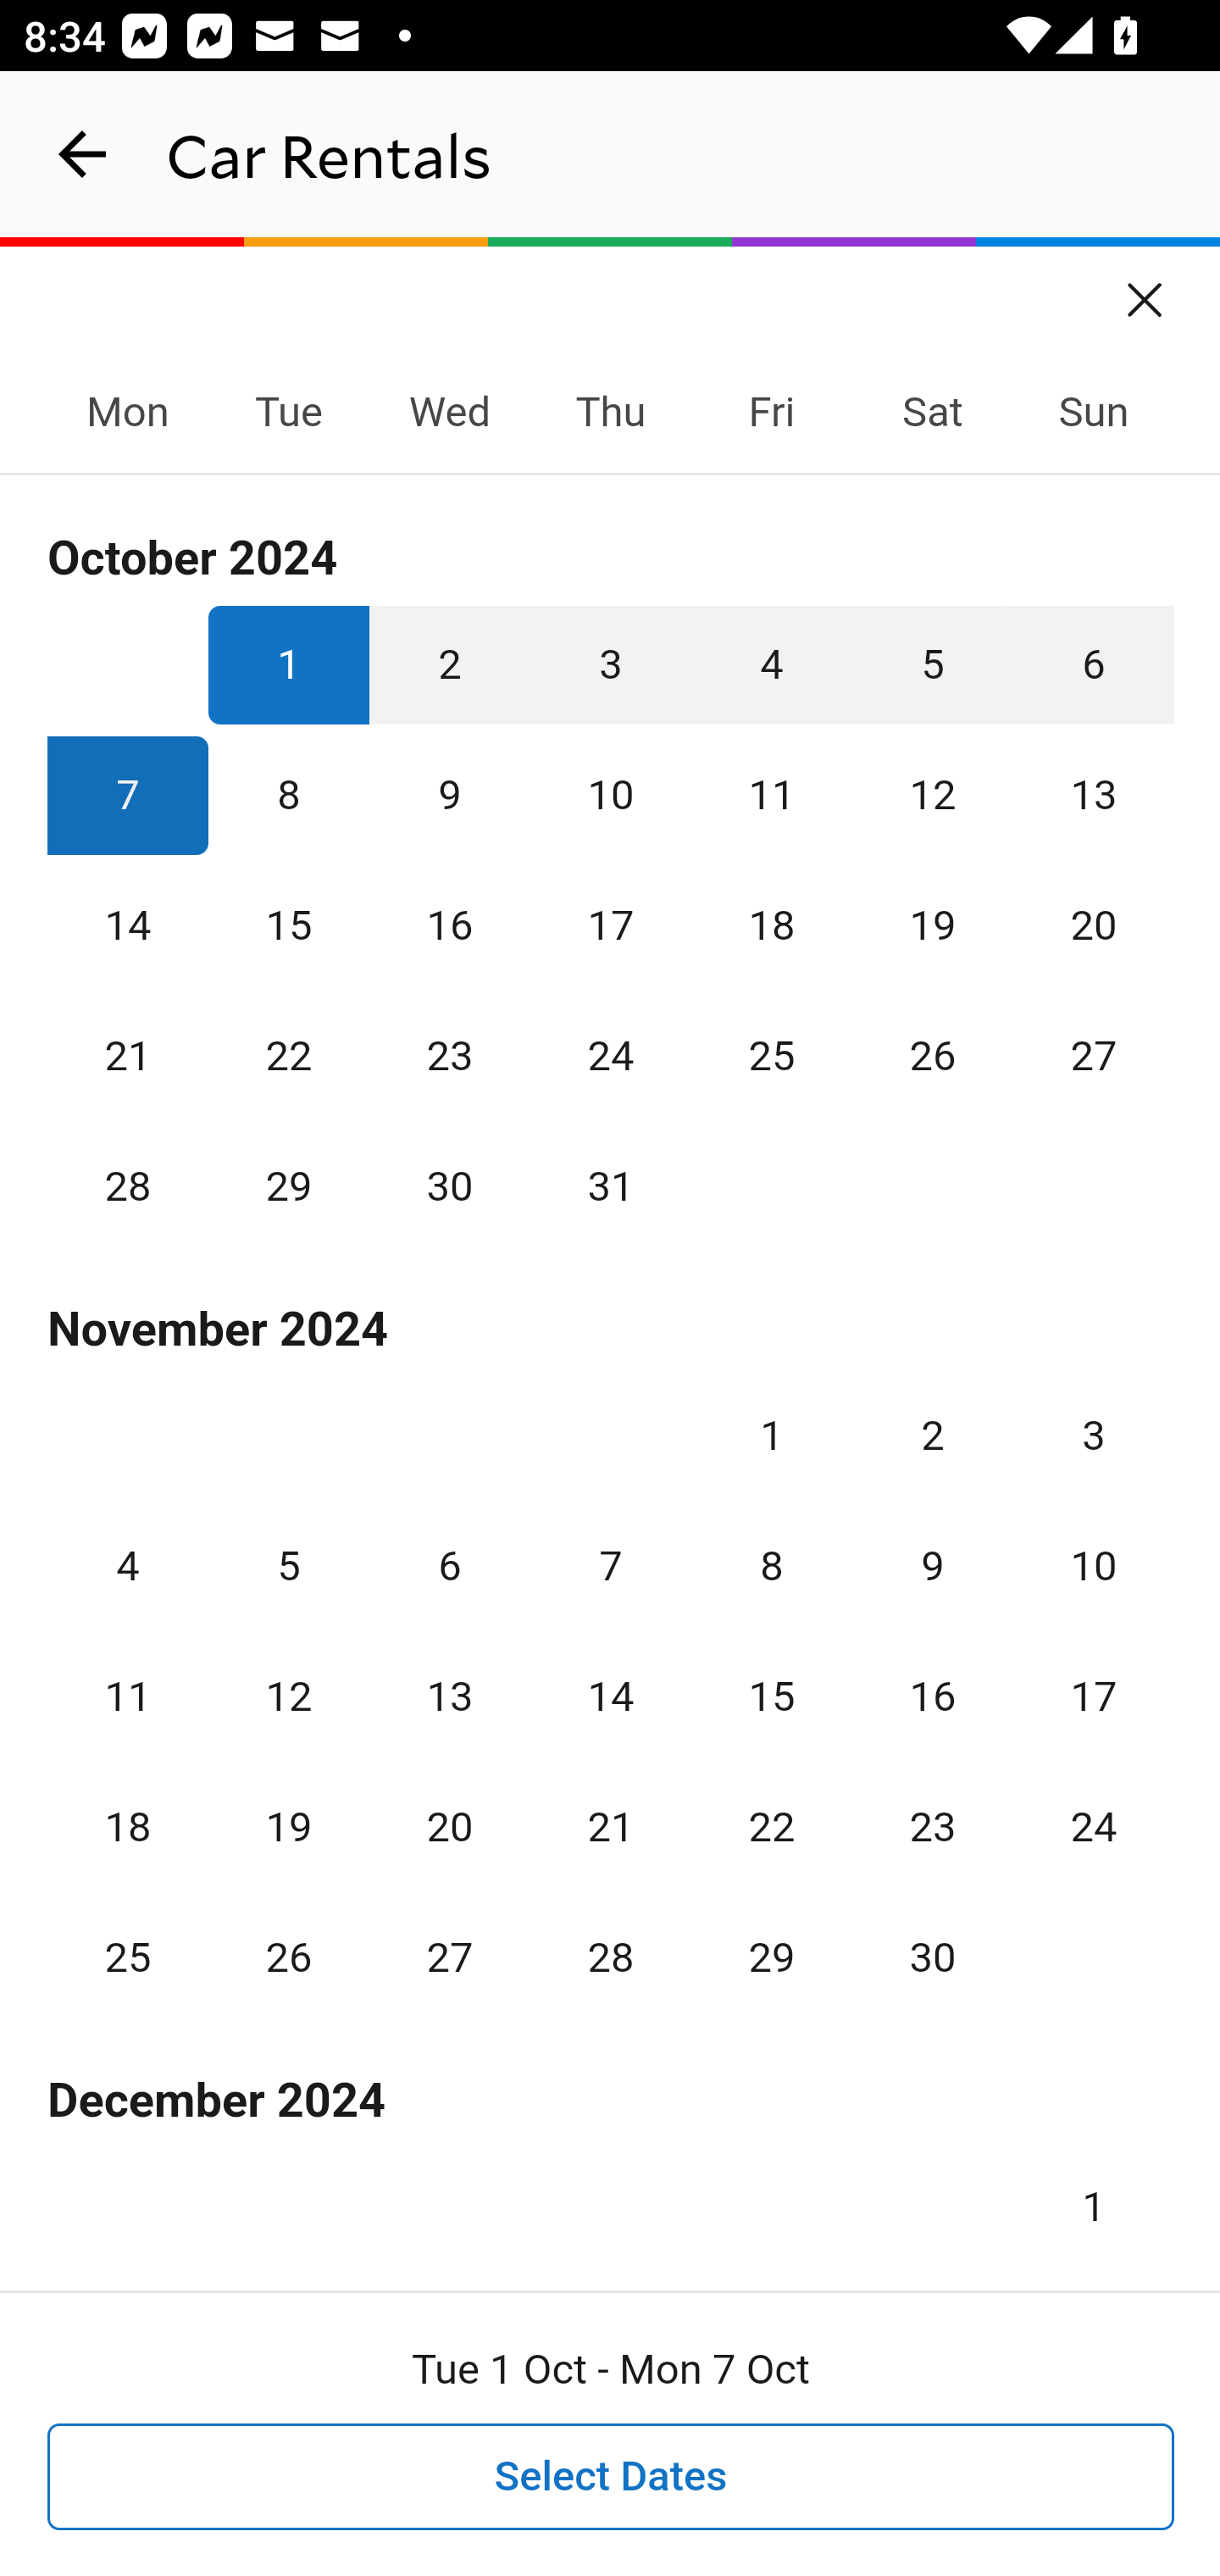 The image size is (1220, 2576). Describe the element at coordinates (611, 1697) in the screenshot. I see `14 November 2024` at that location.